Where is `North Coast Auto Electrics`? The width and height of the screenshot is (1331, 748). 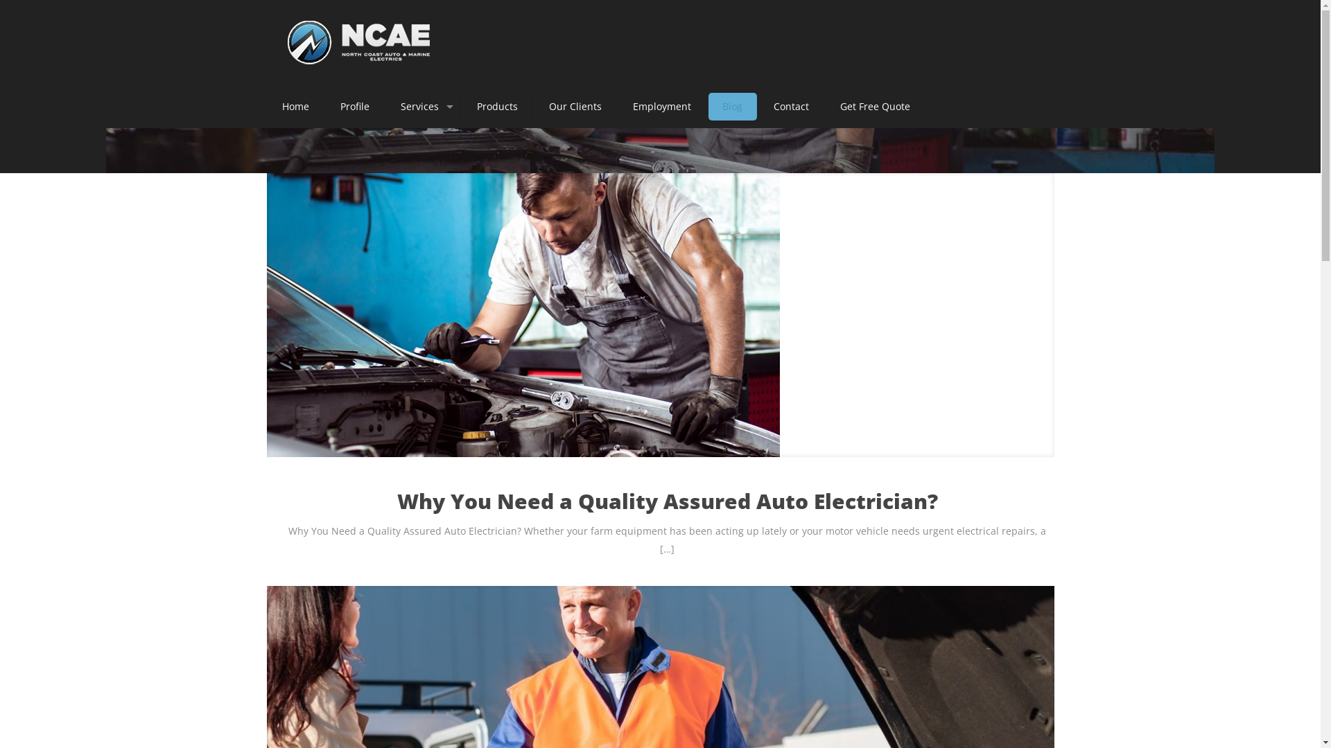
North Coast Auto Electrics is located at coordinates (358, 43).